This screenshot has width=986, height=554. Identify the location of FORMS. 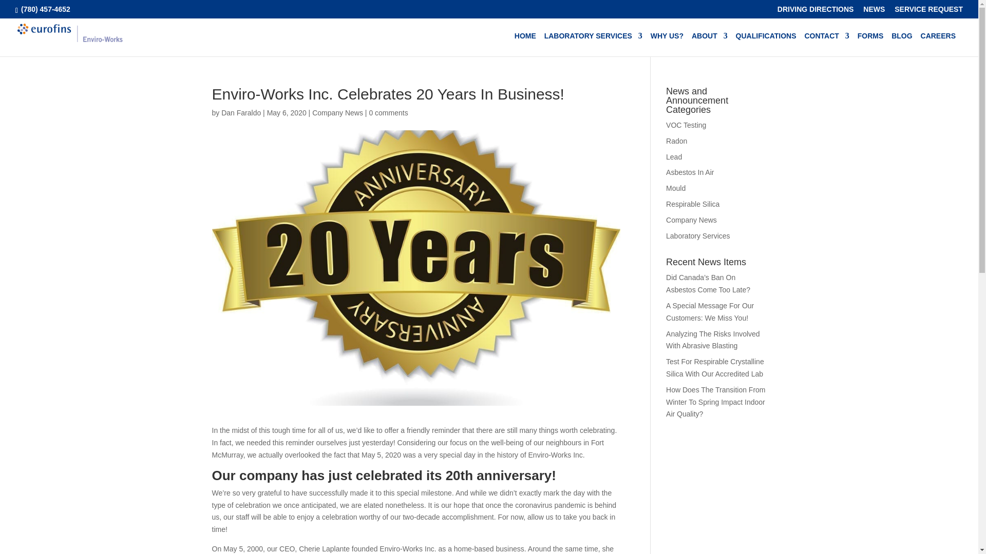
(870, 44).